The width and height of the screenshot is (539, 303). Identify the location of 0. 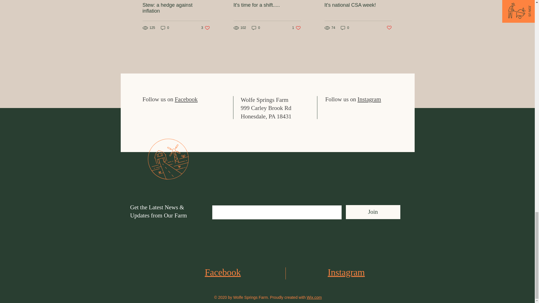
(165, 27).